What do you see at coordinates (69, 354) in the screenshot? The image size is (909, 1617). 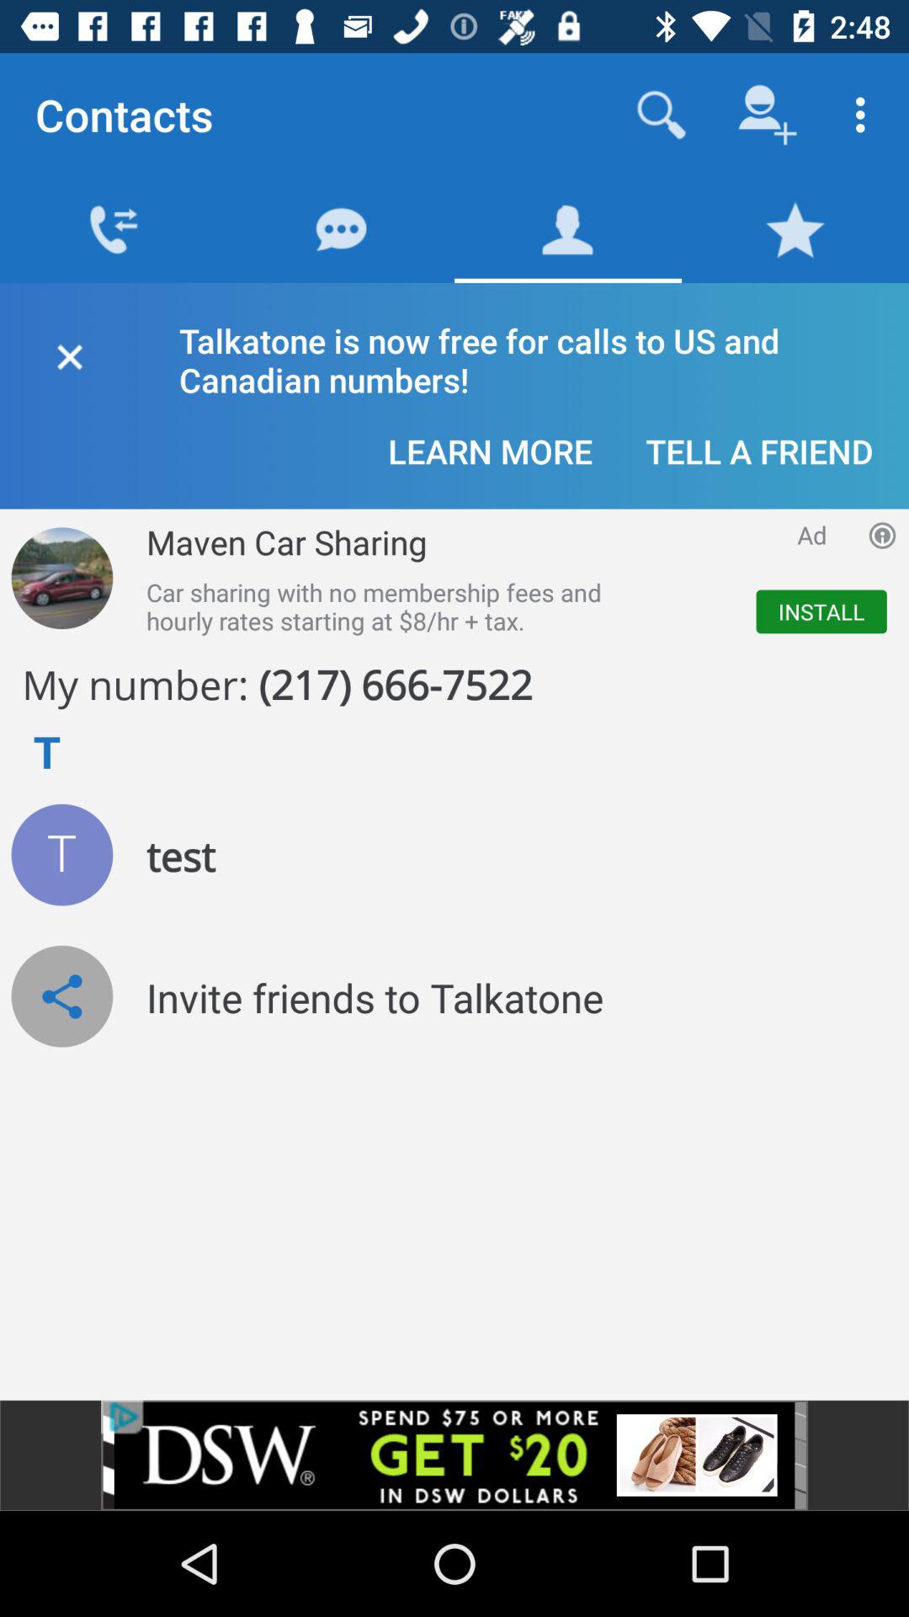 I see `close this` at bounding box center [69, 354].